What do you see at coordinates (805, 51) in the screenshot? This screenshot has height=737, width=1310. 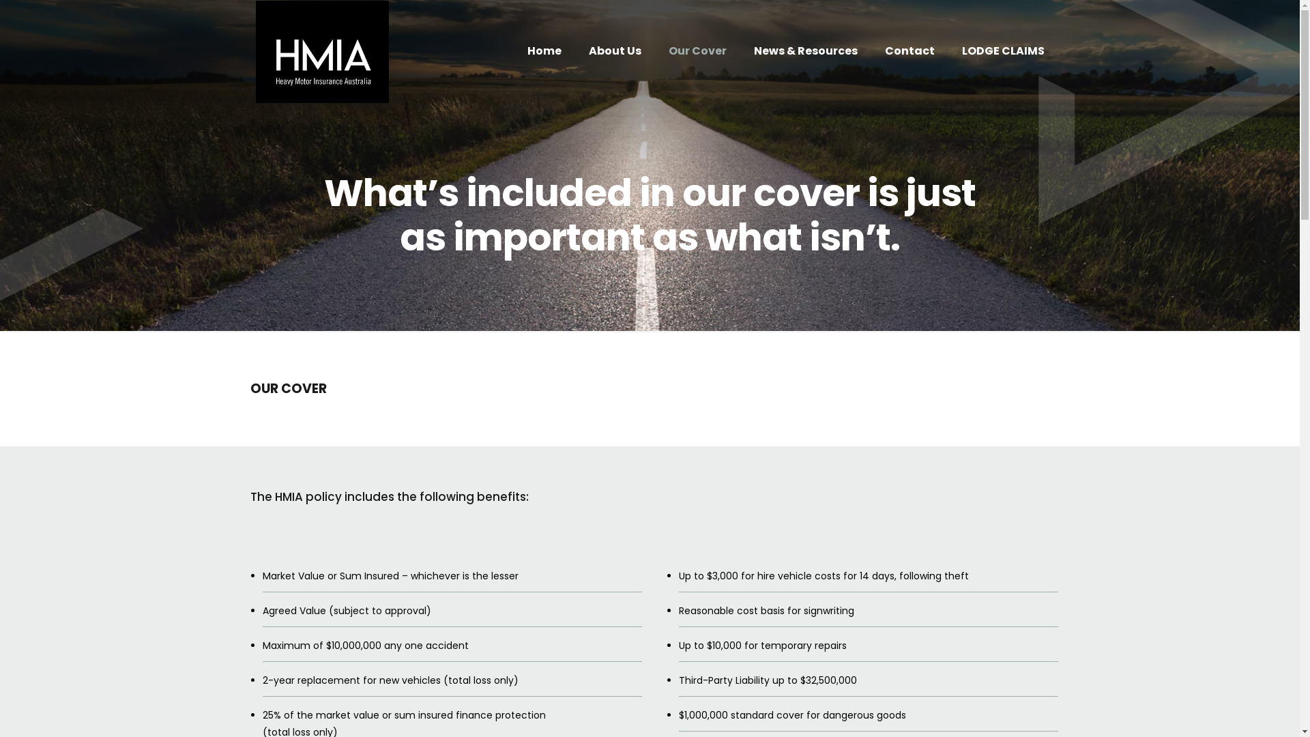 I see `News & Resources` at bounding box center [805, 51].